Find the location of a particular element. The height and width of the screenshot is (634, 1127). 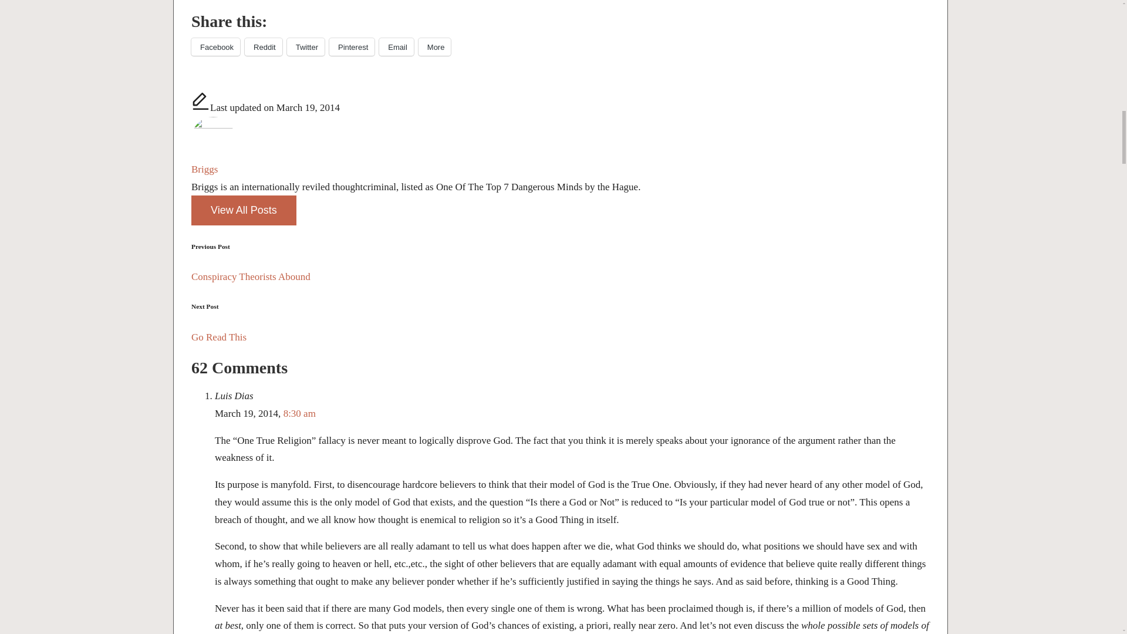

Reddit is located at coordinates (263, 47).